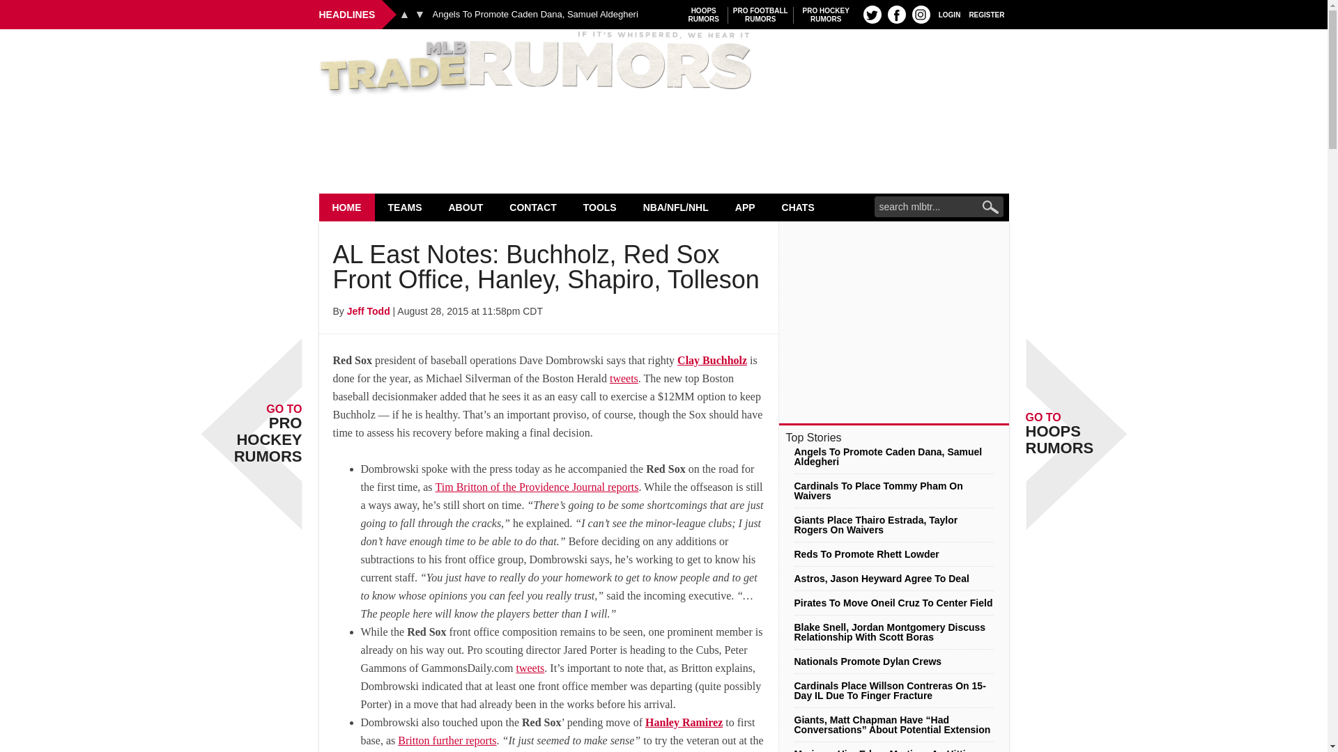 The height and width of the screenshot is (752, 1338). I want to click on REGISTER, so click(872, 14).